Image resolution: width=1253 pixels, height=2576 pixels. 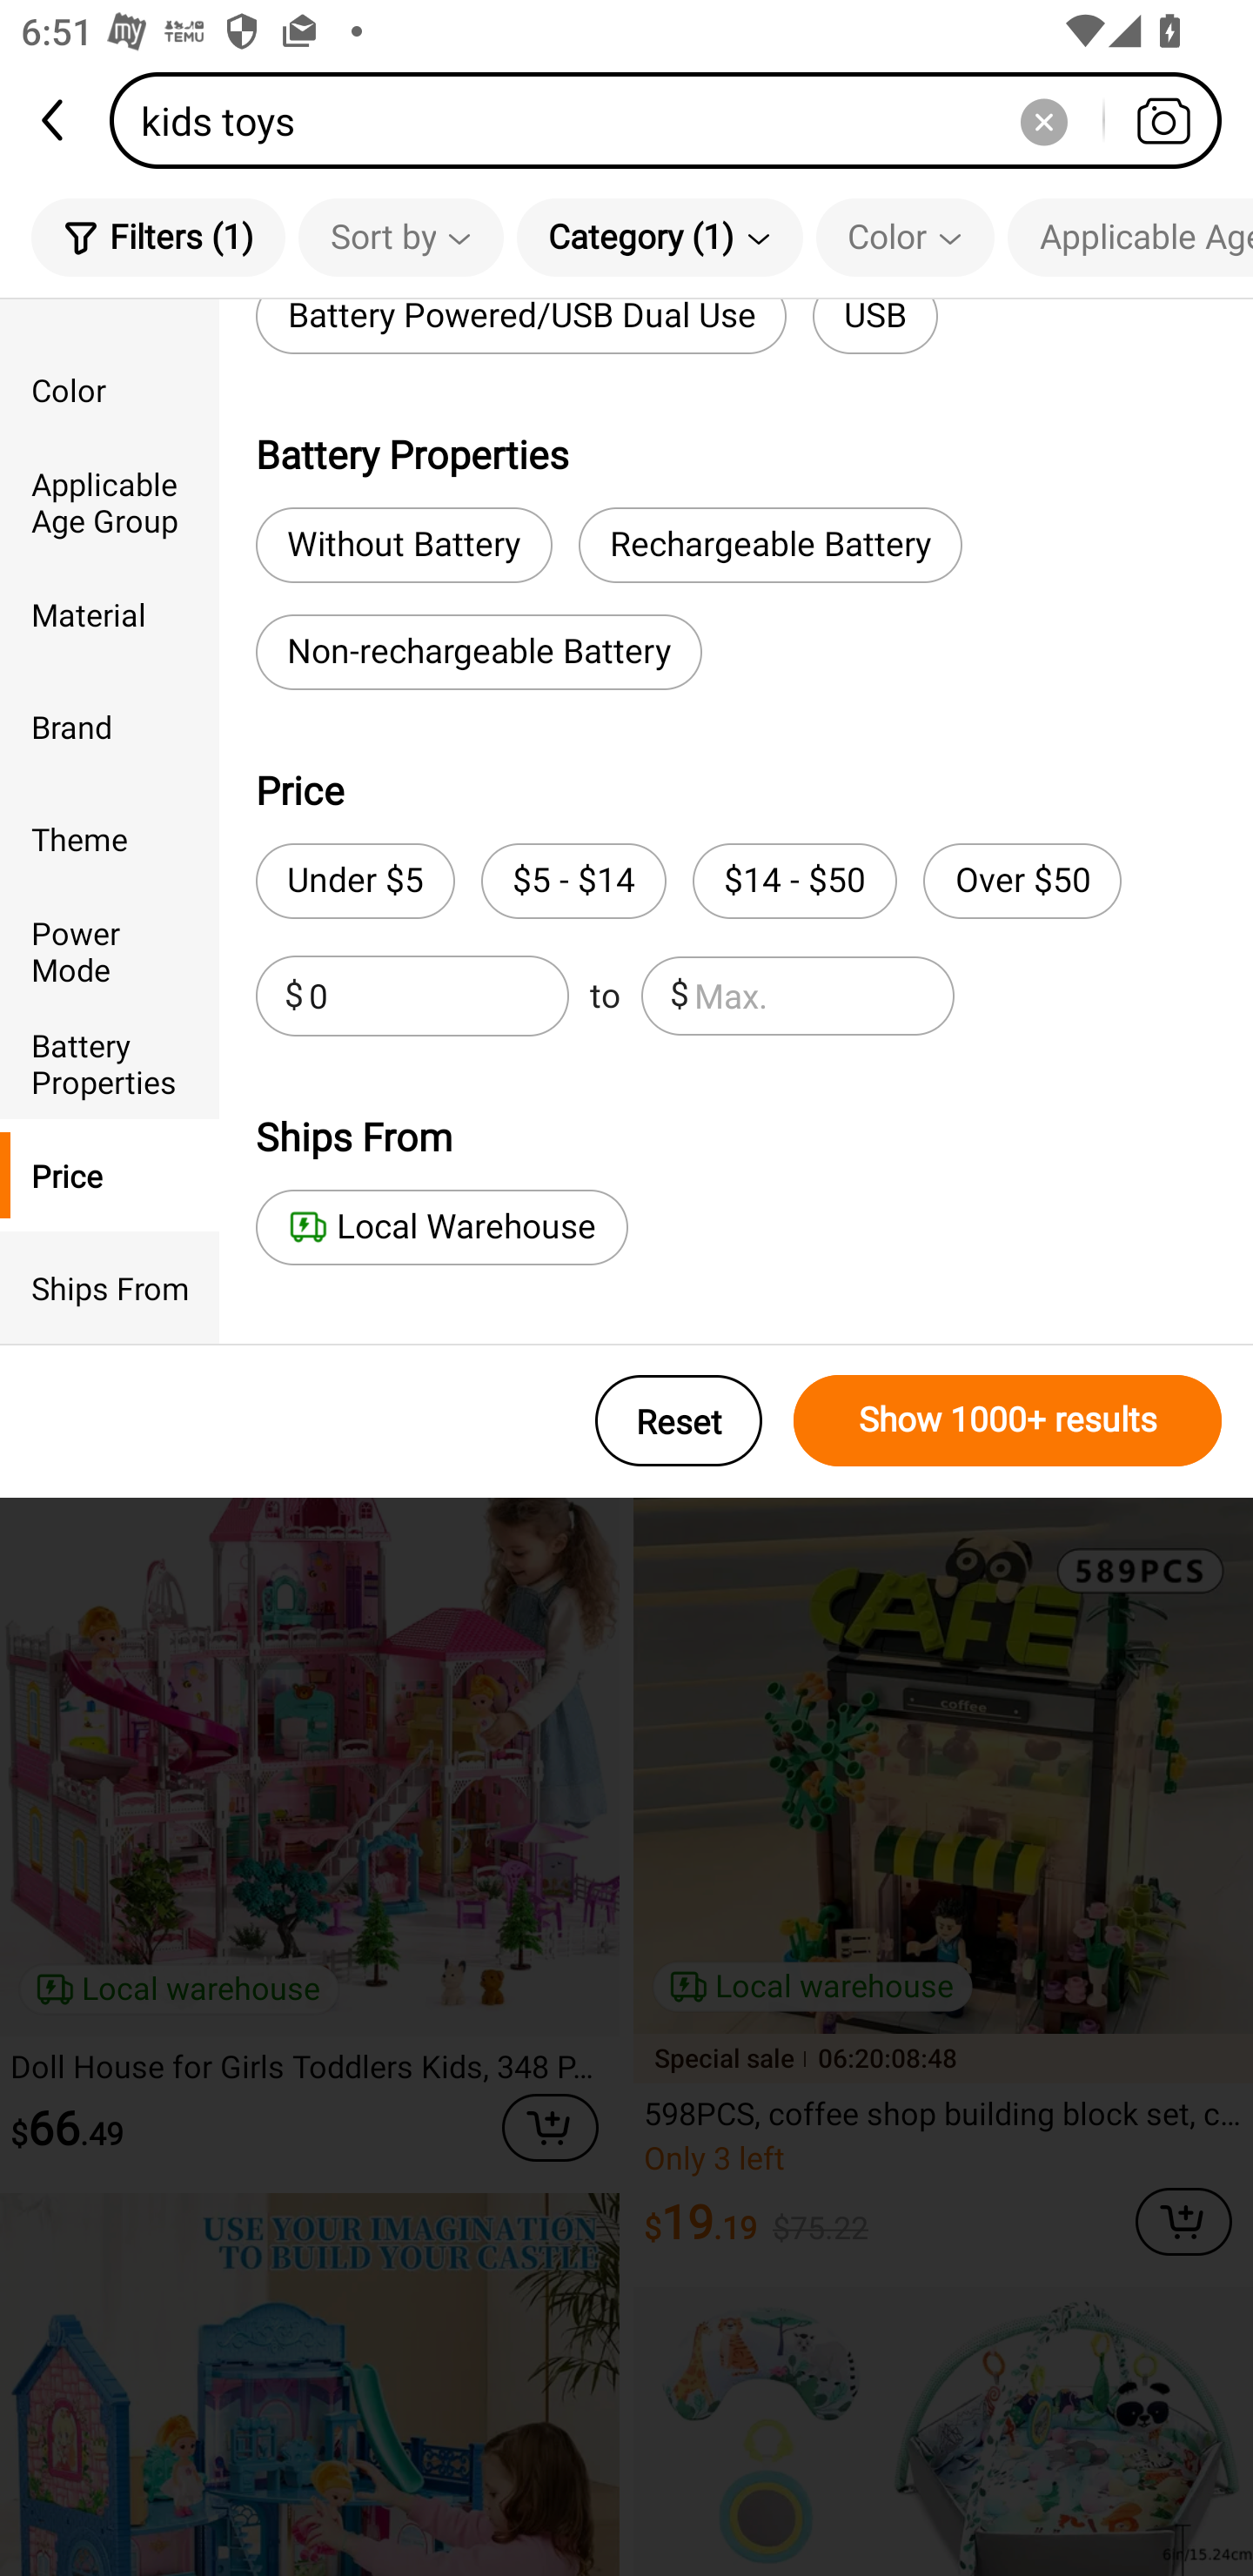 I want to click on Under $5, so click(x=355, y=881).